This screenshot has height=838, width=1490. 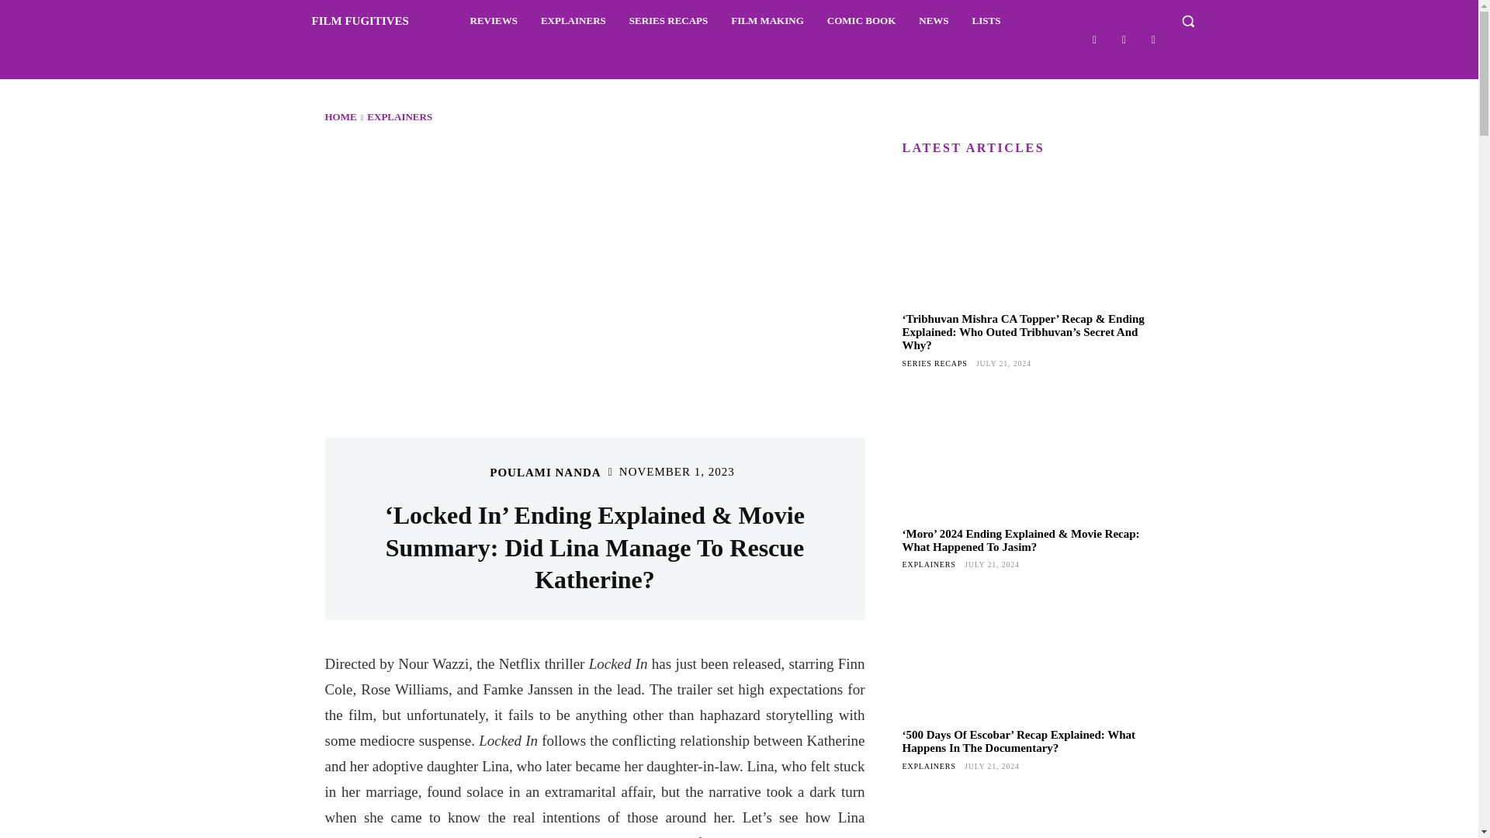 What do you see at coordinates (1094, 39) in the screenshot?
I see `Facebook` at bounding box center [1094, 39].